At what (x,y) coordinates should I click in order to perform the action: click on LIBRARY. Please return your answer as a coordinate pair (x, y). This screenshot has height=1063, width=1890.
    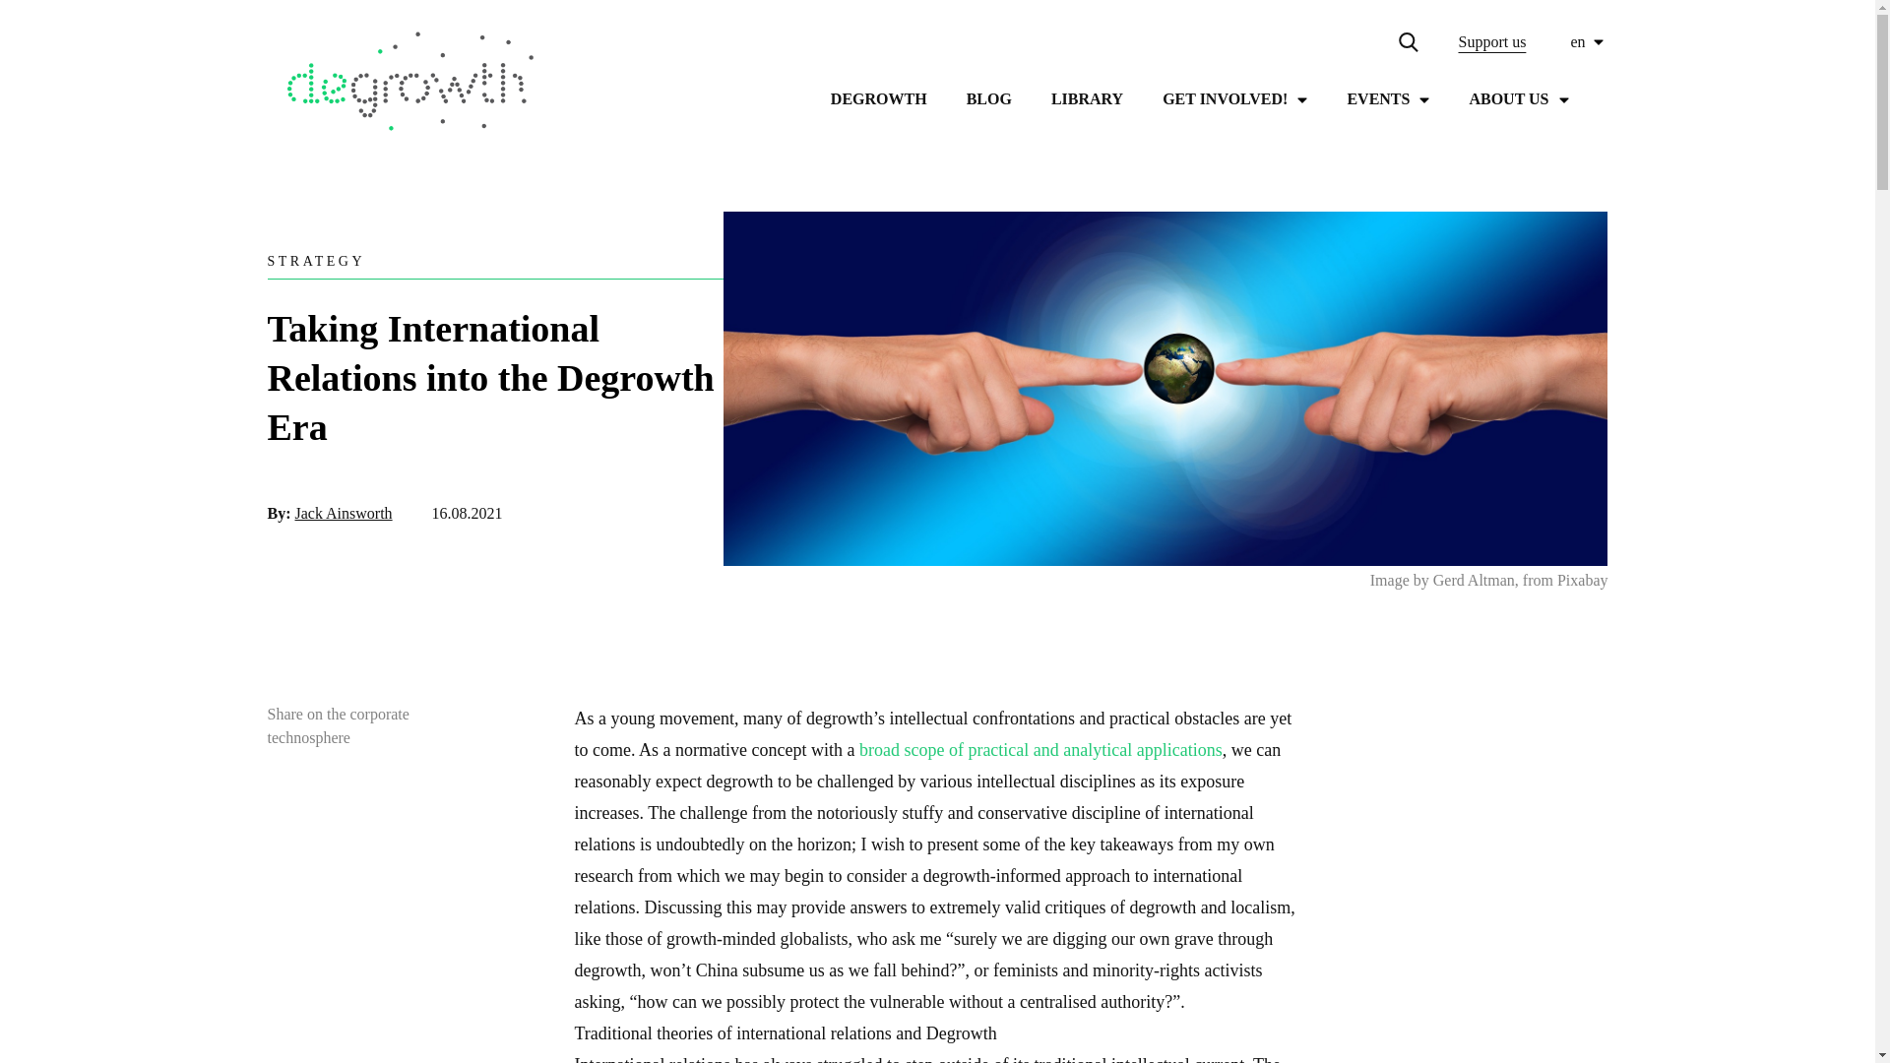
    Looking at the image, I should click on (1087, 98).